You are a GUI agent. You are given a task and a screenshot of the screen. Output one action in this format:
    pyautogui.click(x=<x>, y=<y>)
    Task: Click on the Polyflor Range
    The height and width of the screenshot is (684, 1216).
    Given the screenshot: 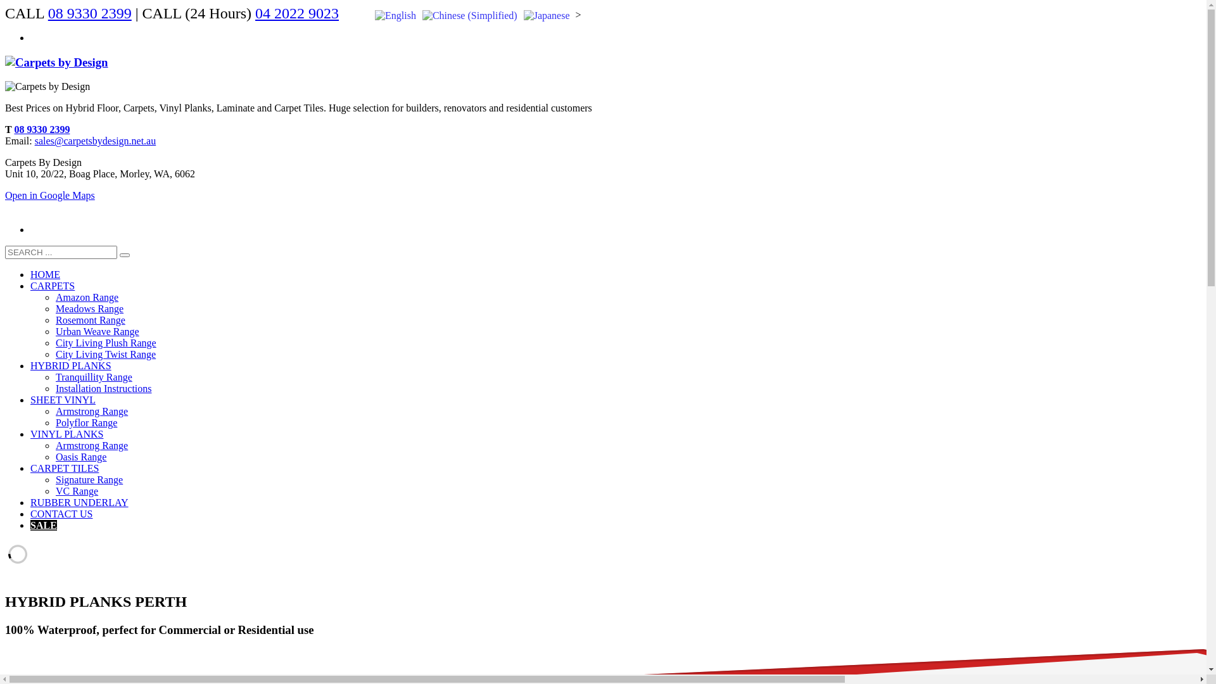 What is the action you would take?
    pyautogui.click(x=86, y=423)
    